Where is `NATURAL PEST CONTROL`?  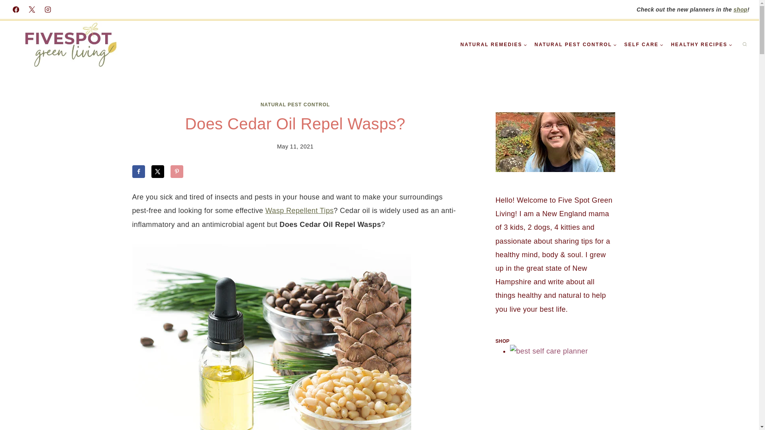 NATURAL PEST CONTROL is located at coordinates (575, 45).